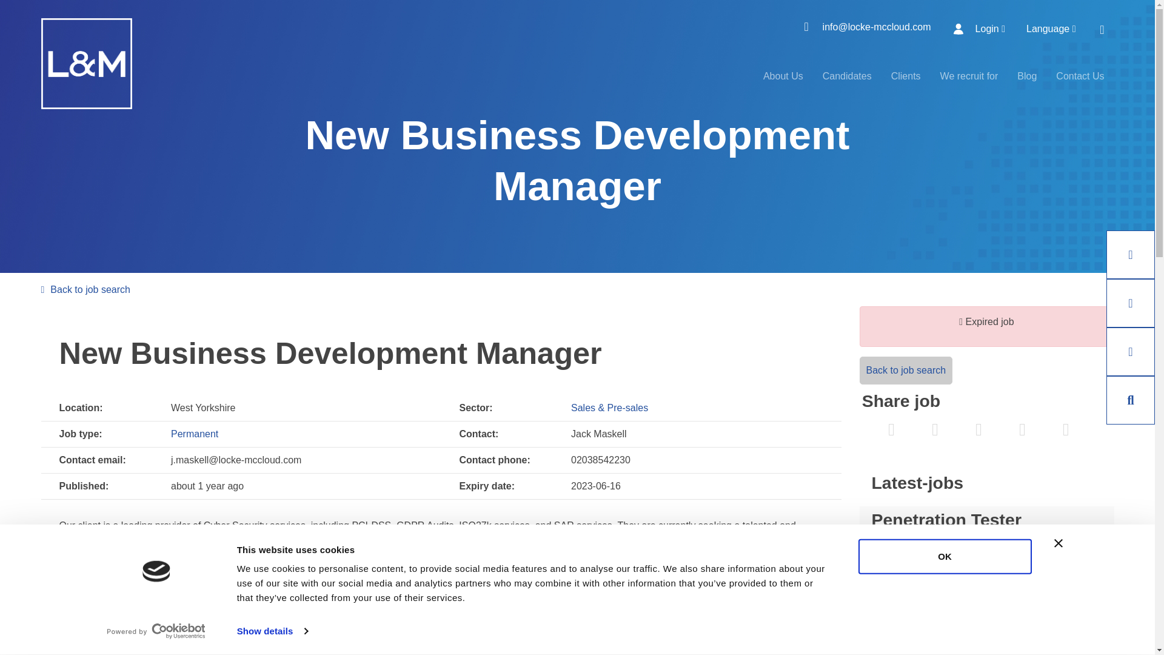 This screenshot has width=1164, height=655. What do you see at coordinates (935, 430) in the screenshot?
I see `share on Facebook` at bounding box center [935, 430].